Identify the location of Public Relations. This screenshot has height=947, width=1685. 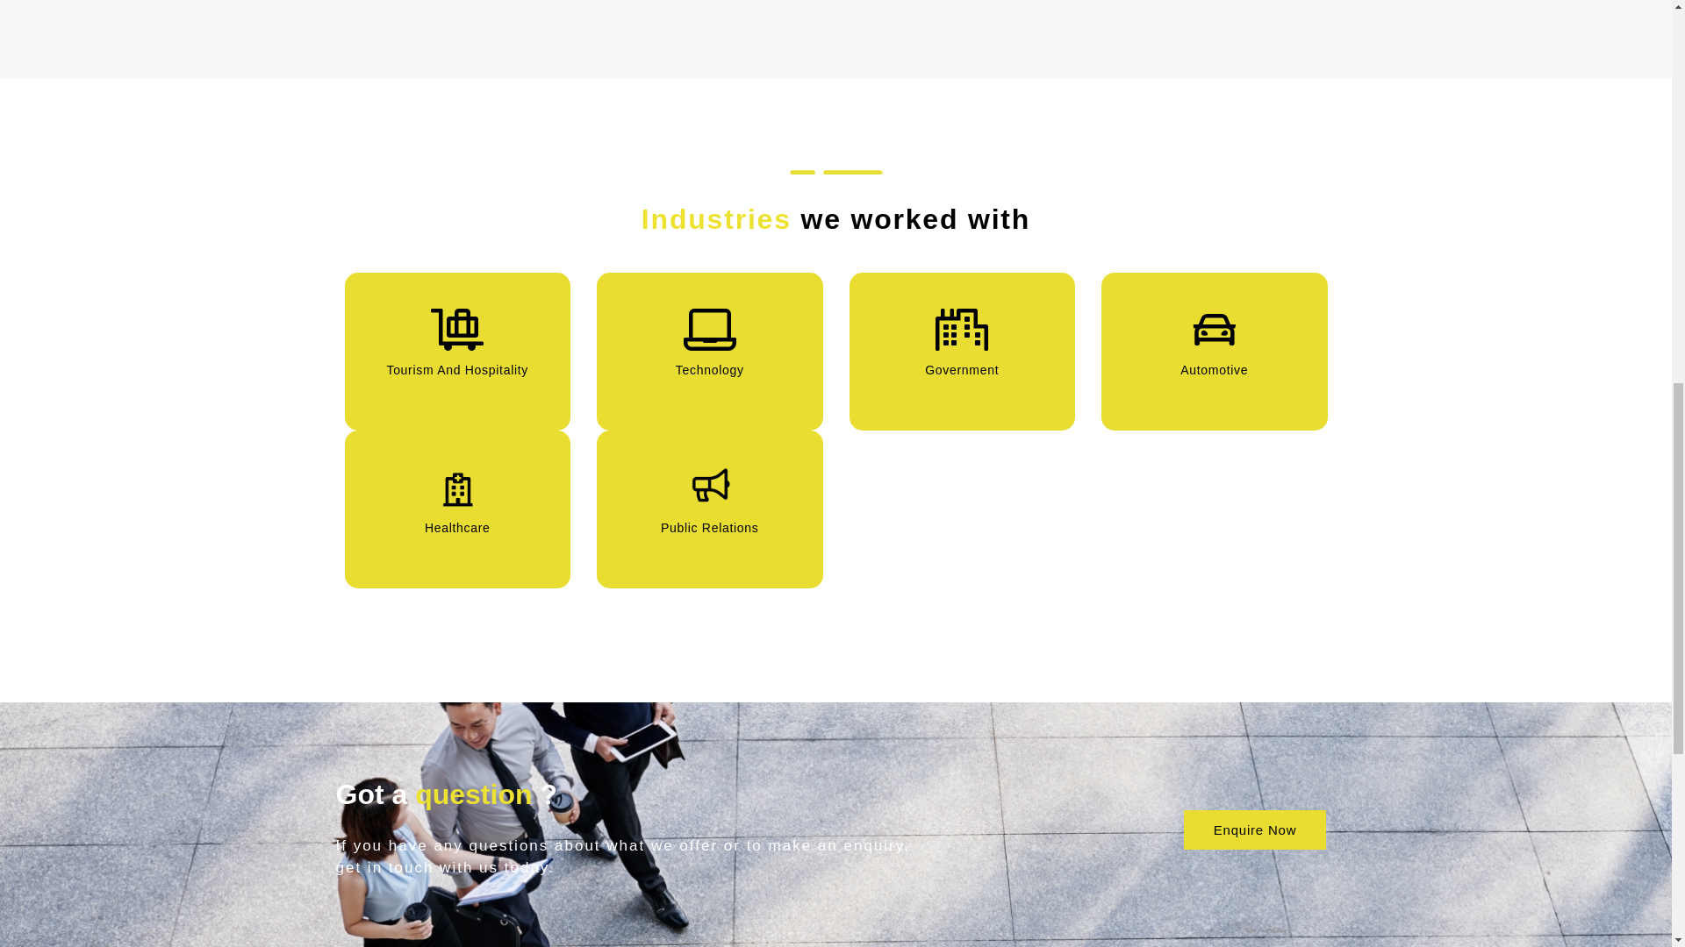
(710, 488).